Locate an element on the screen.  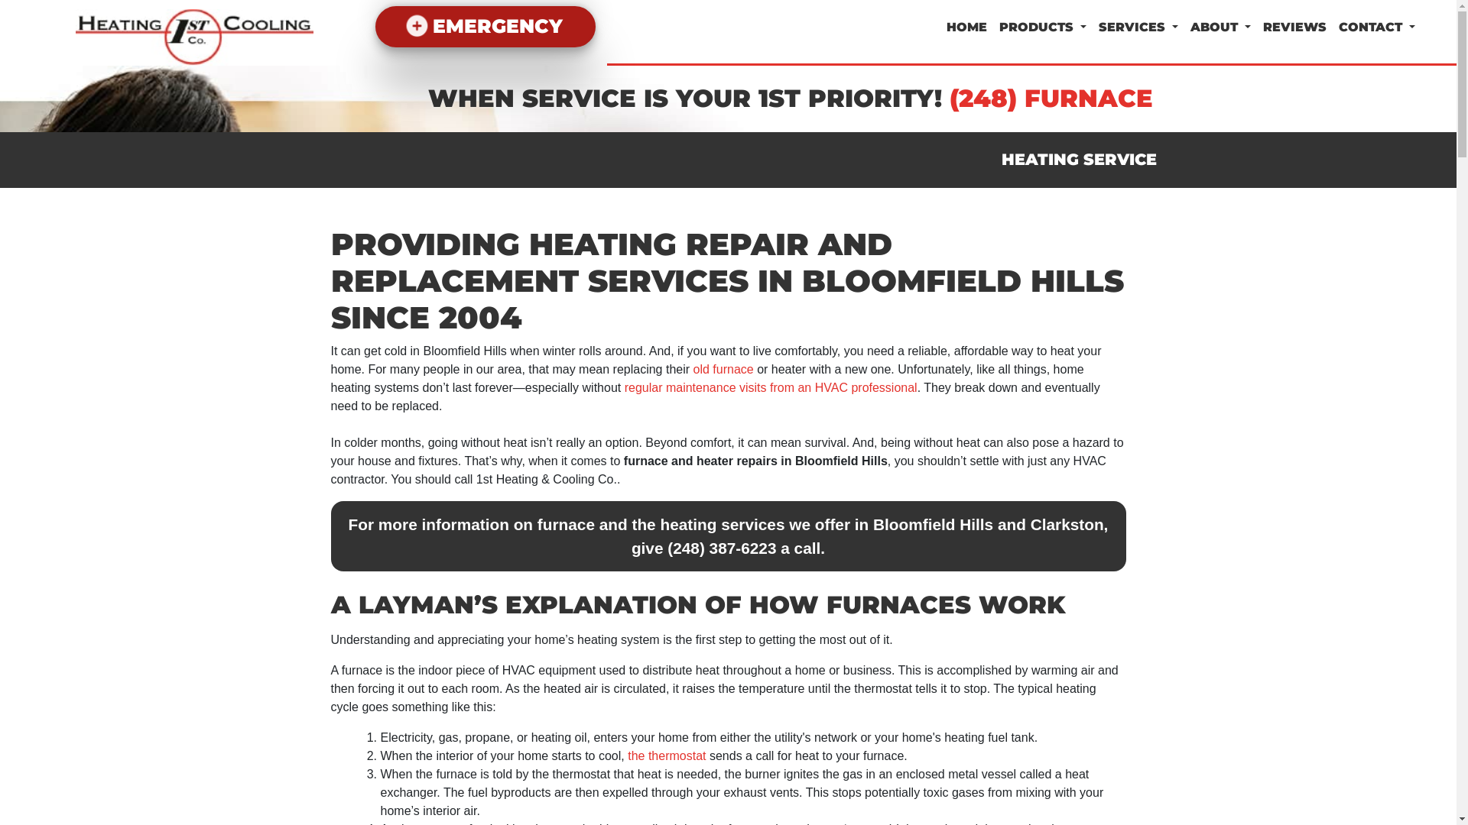
old furnace is located at coordinates (723, 370).